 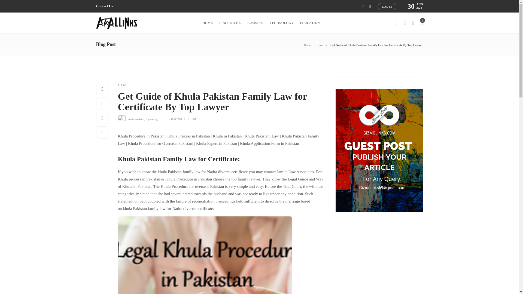 I want to click on 3 years ago, so click(x=153, y=118).